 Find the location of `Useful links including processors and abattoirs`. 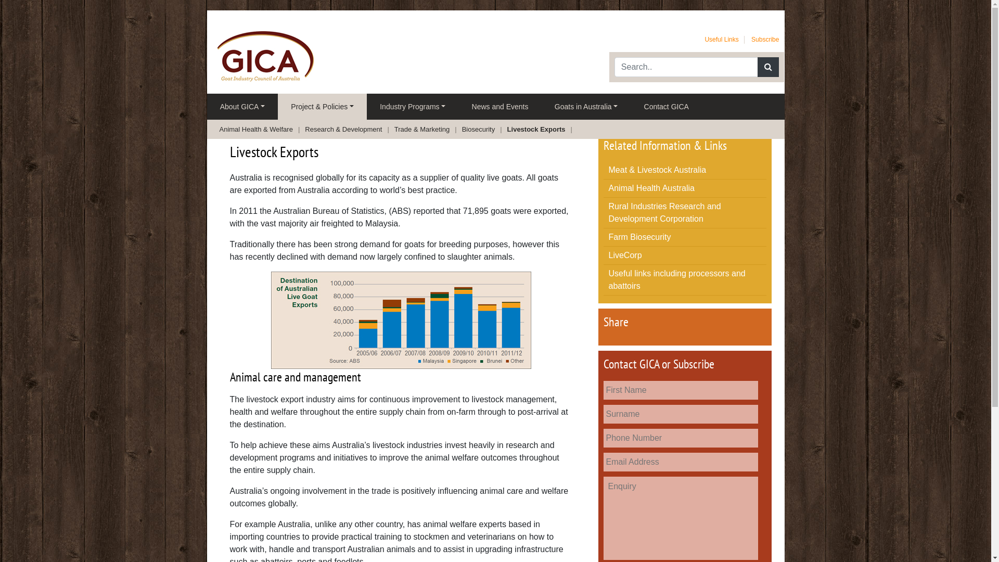

Useful links including processors and abattoirs is located at coordinates (677, 280).